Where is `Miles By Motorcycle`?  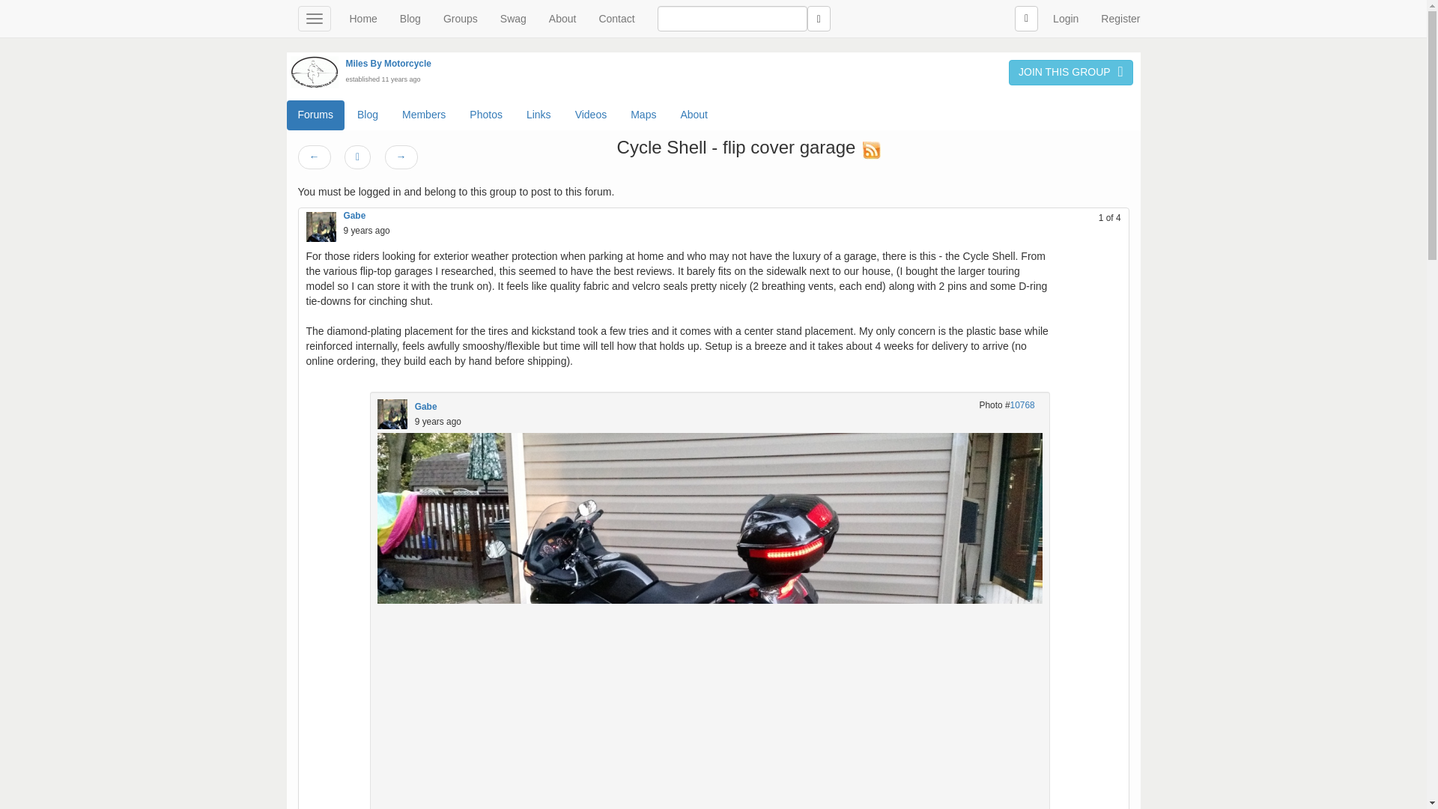
Miles By Motorcycle is located at coordinates (389, 63).